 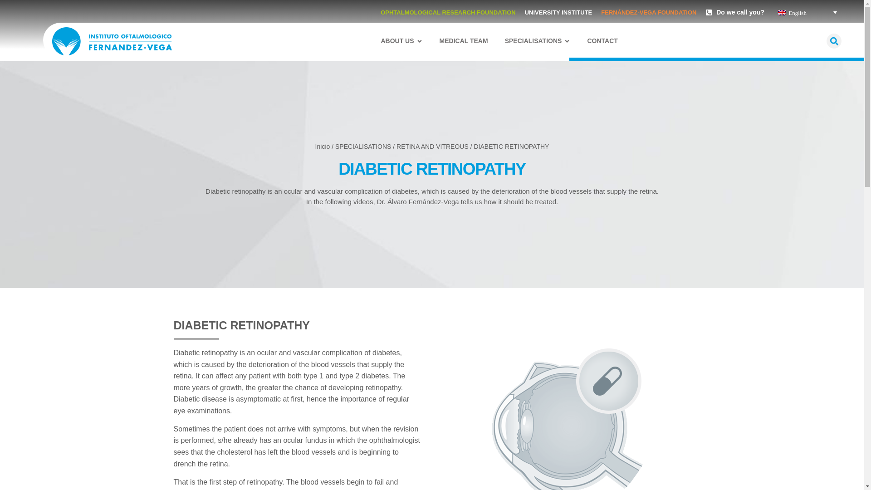 I want to click on CONTACT, so click(x=602, y=41).